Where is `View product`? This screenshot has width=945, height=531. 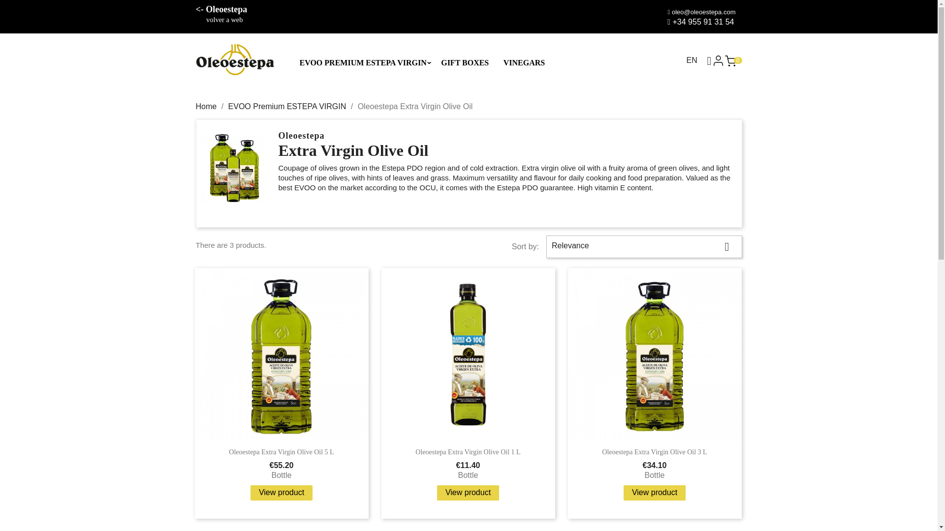 View product is located at coordinates (282, 493).